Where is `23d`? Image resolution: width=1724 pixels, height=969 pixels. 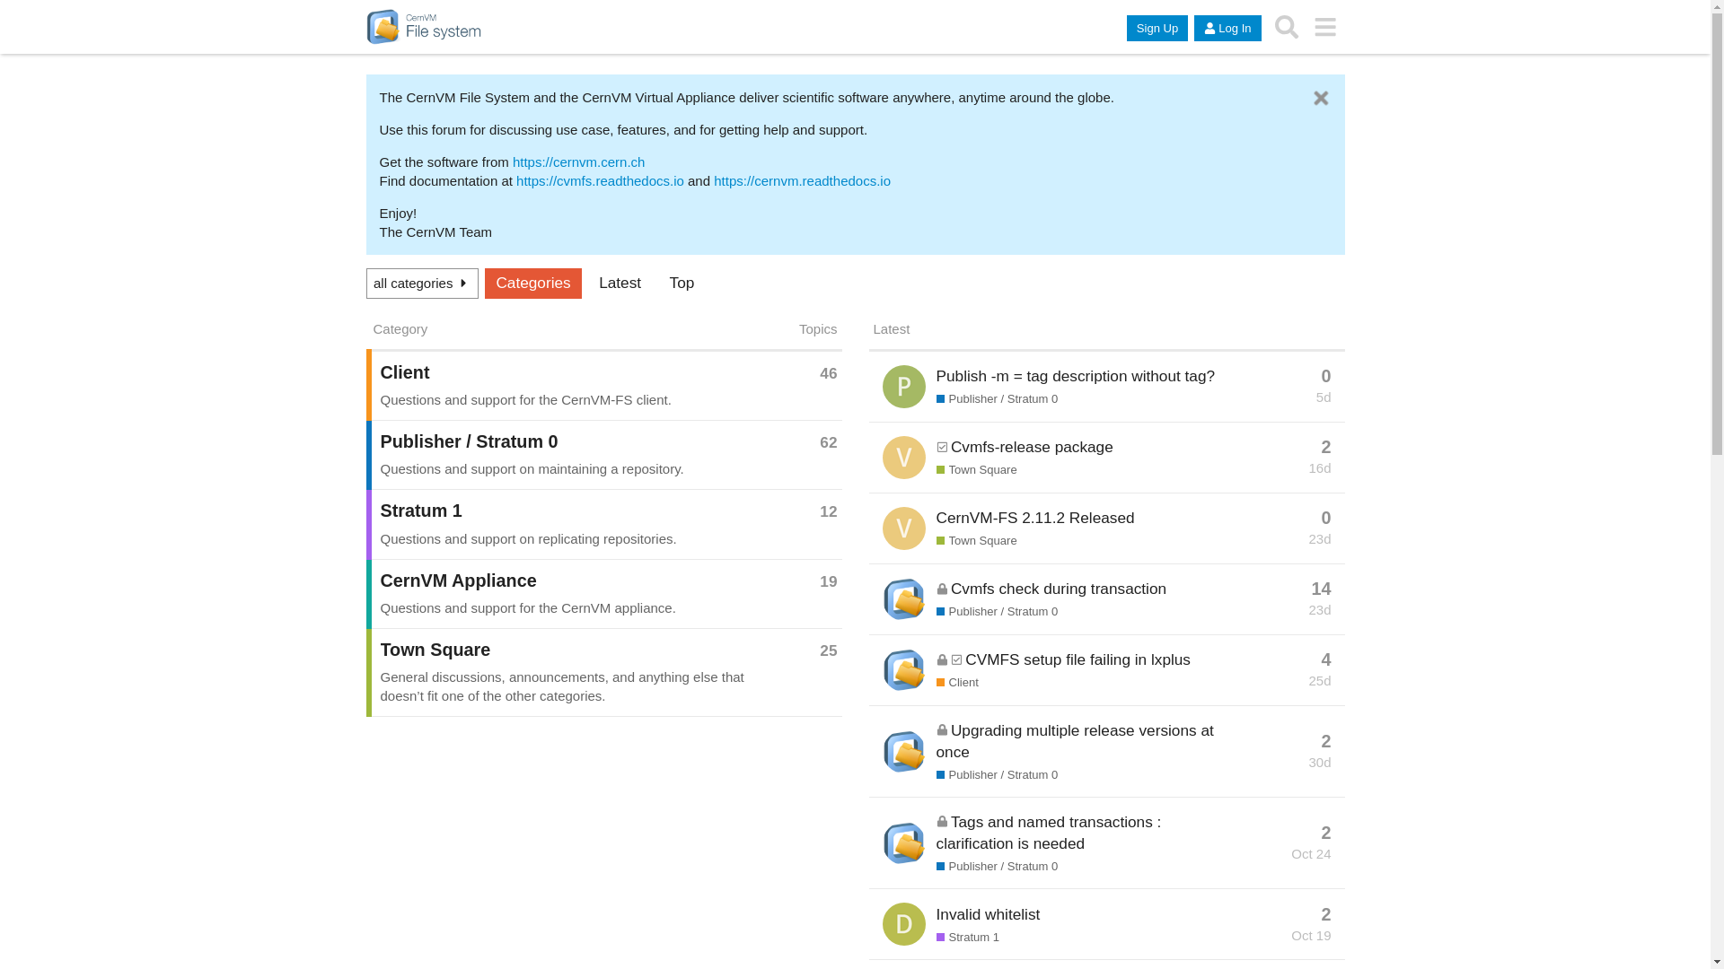
23d is located at coordinates (1320, 538).